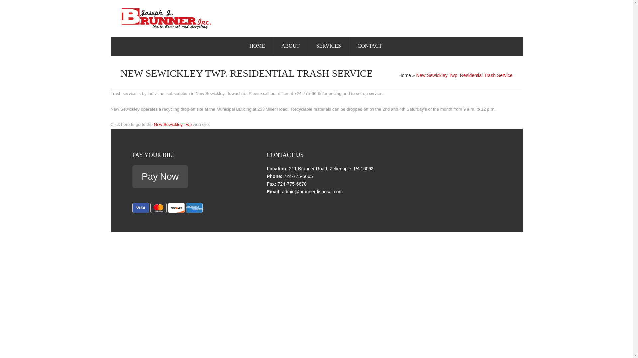 This screenshot has width=638, height=358. Describe the element at coordinates (328, 46) in the screenshot. I see `SERVICES` at that location.